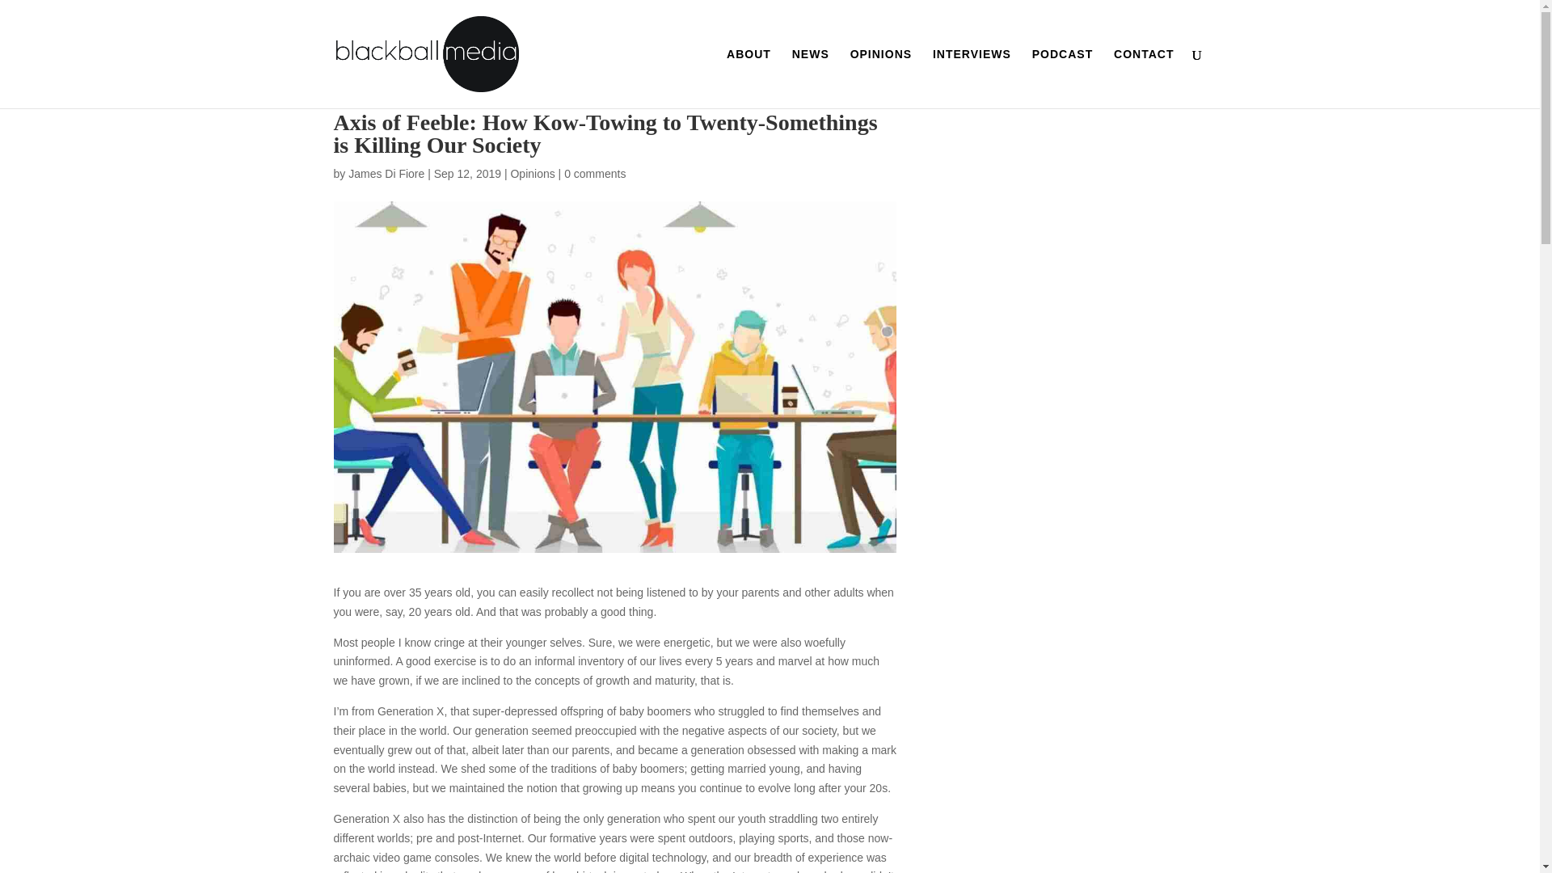  Describe the element at coordinates (1062, 78) in the screenshot. I see `PODCAST` at that location.